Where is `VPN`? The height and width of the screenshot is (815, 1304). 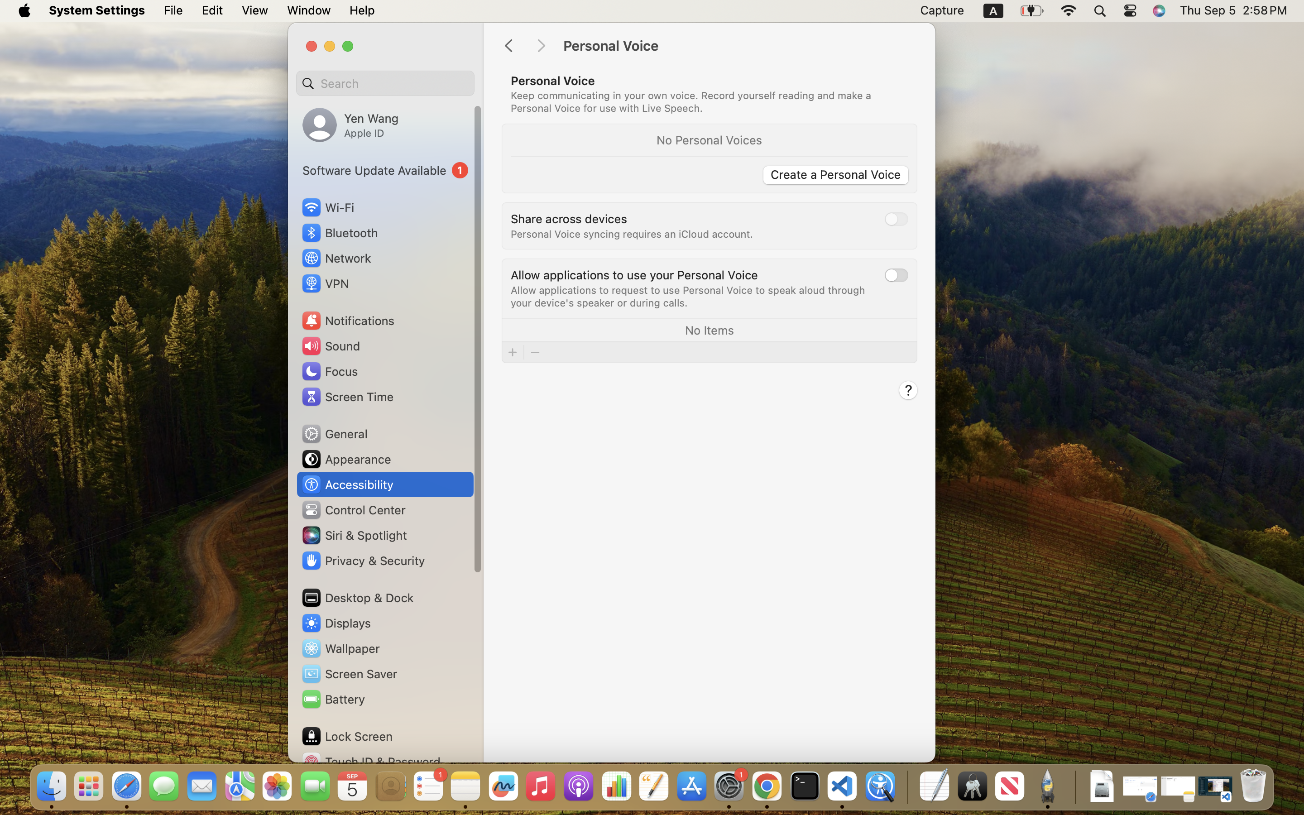 VPN is located at coordinates (325, 283).